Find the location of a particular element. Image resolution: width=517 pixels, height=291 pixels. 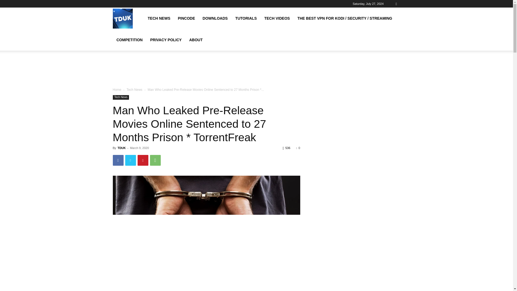

WhatsApp is located at coordinates (155, 160).